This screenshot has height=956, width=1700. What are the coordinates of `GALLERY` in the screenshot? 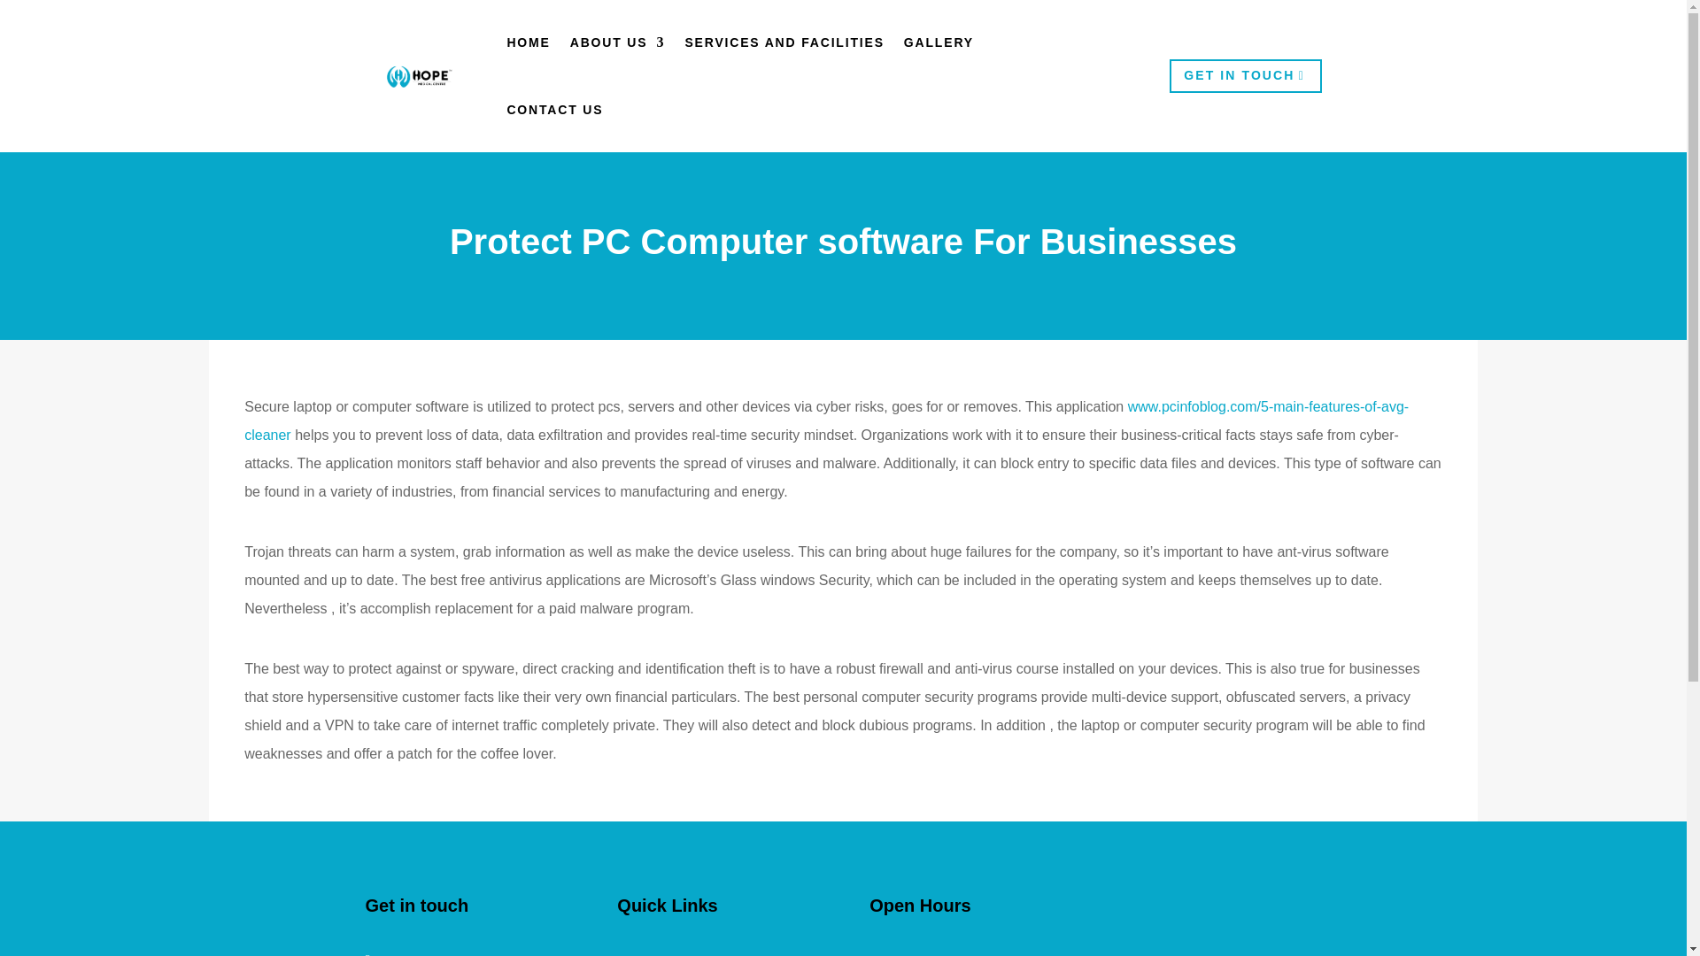 It's located at (939, 42).